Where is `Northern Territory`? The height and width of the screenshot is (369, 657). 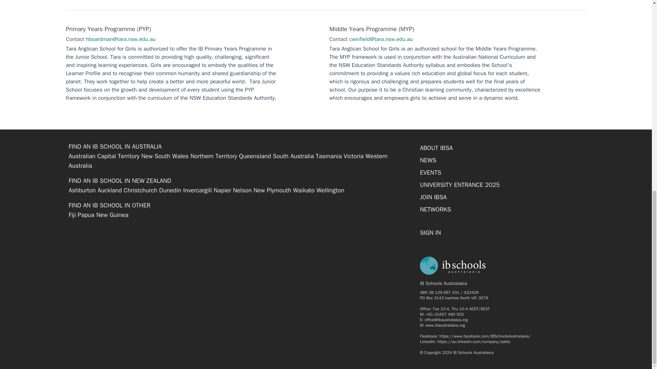 Northern Territory is located at coordinates (214, 156).